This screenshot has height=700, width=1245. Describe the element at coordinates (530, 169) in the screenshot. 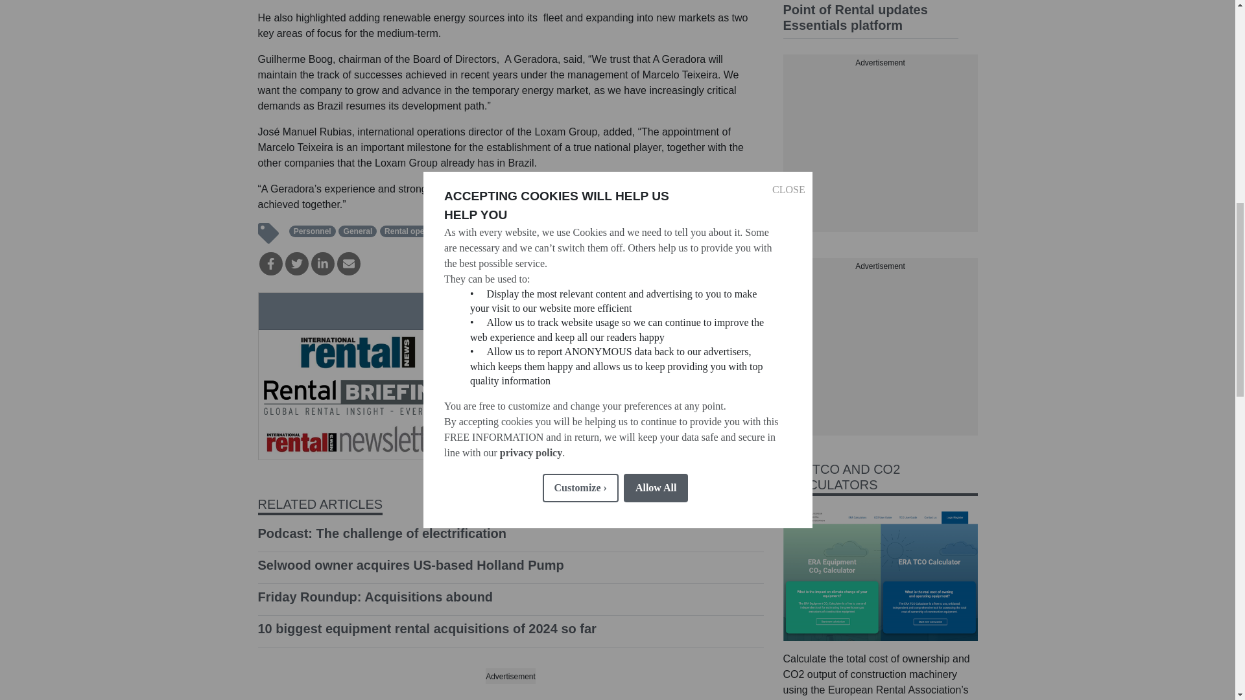

I see `privacy policy` at that location.